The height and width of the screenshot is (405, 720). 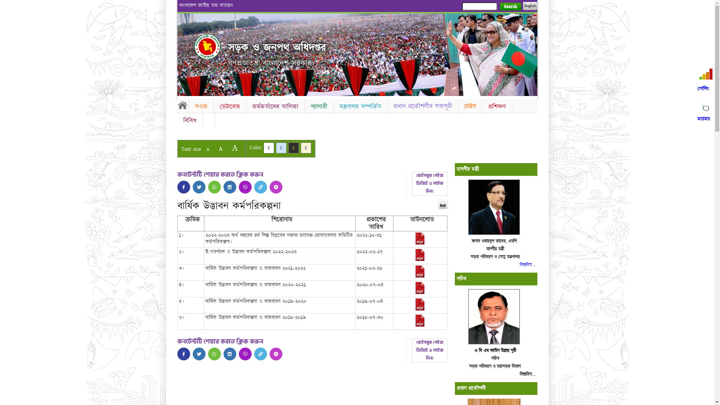 What do you see at coordinates (293, 148) in the screenshot?
I see `C` at bounding box center [293, 148].